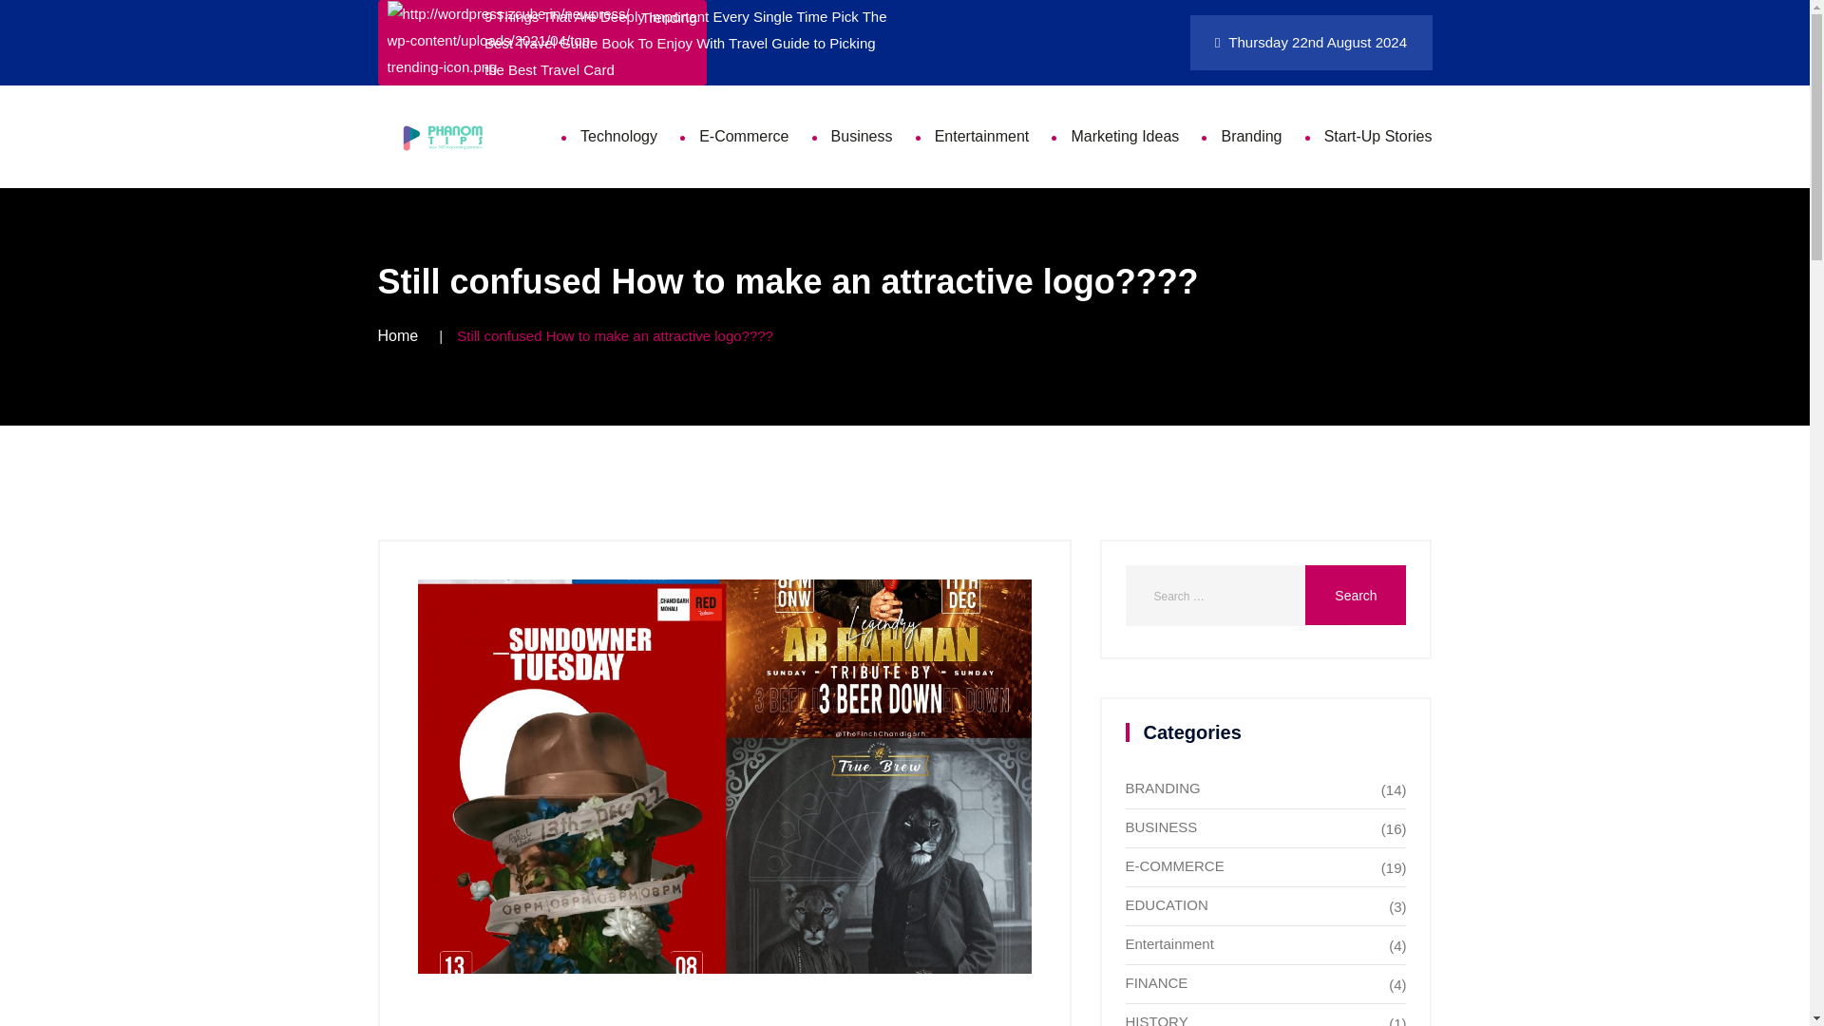 This screenshot has width=1824, height=1026. Describe the element at coordinates (1377, 136) in the screenshot. I see `Start-Up Stories` at that location.